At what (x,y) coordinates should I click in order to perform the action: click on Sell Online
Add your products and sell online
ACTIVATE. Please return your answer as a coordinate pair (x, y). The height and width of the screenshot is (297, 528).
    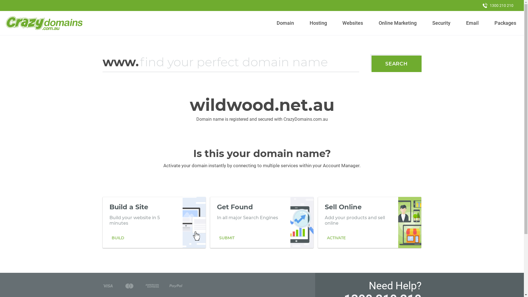
    Looking at the image, I should click on (370, 222).